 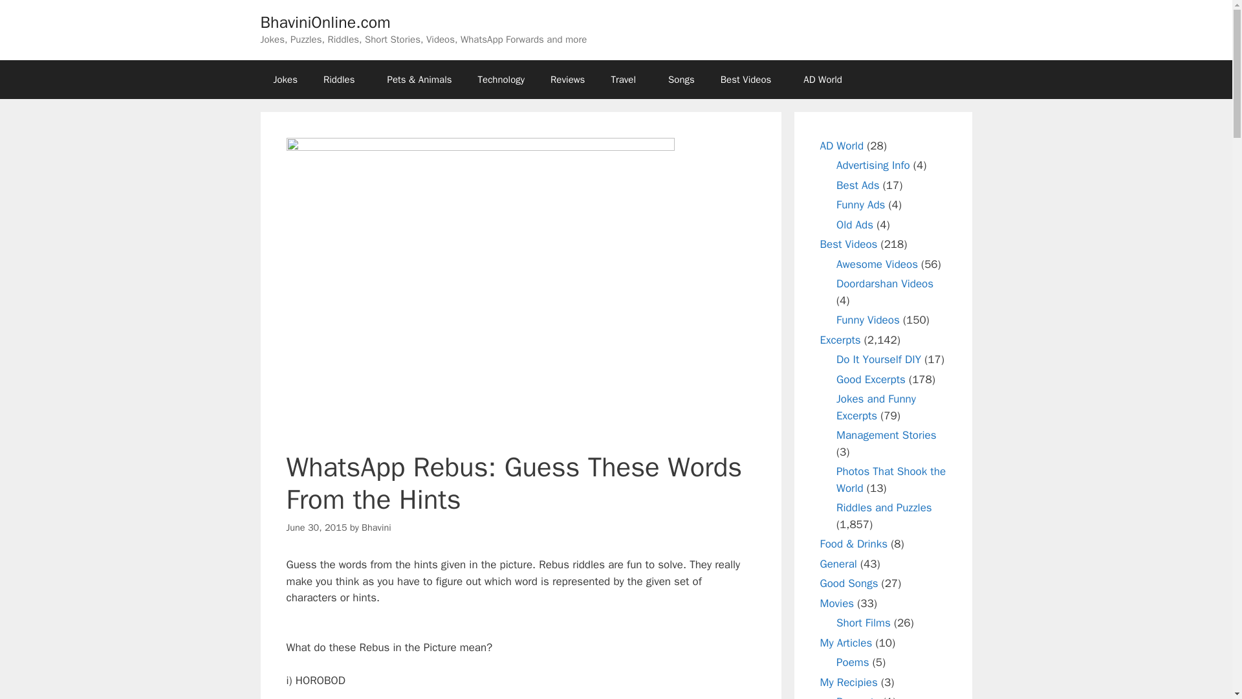 What do you see at coordinates (376, 527) in the screenshot?
I see `Bhavini` at bounding box center [376, 527].